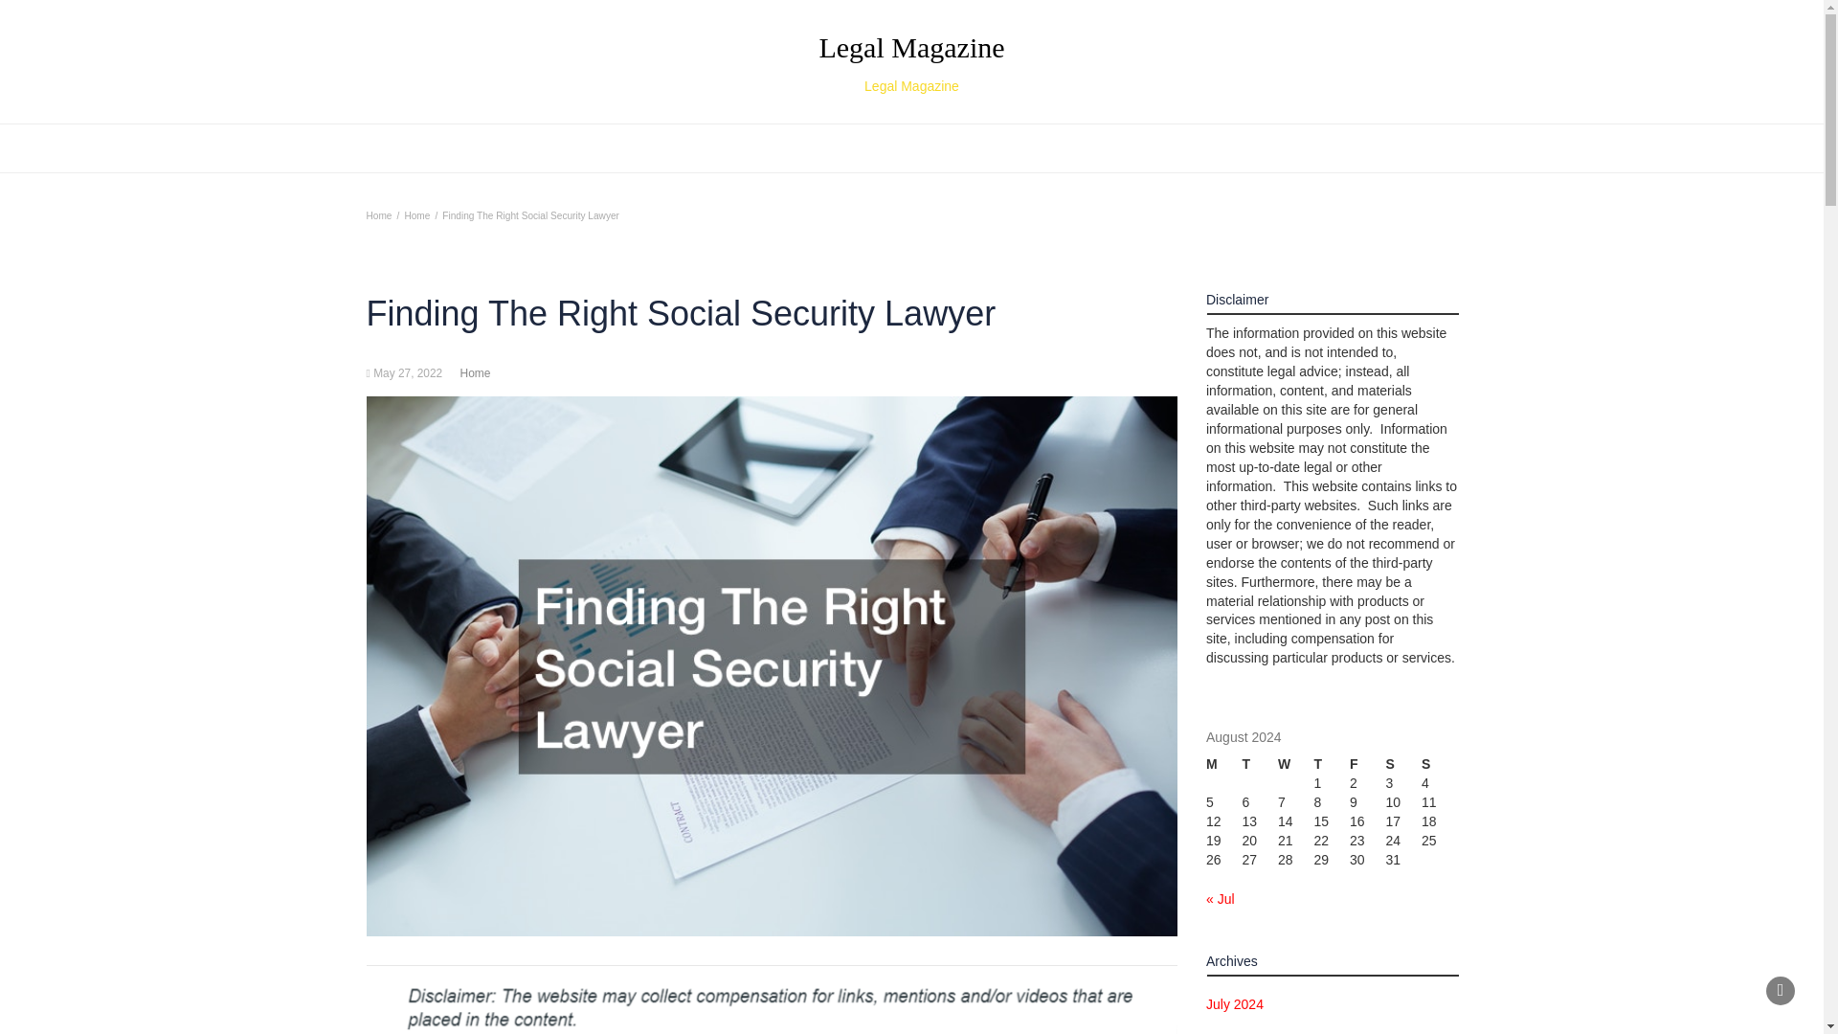 This screenshot has width=1838, height=1034. I want to click on Friday, so click(408, 373).